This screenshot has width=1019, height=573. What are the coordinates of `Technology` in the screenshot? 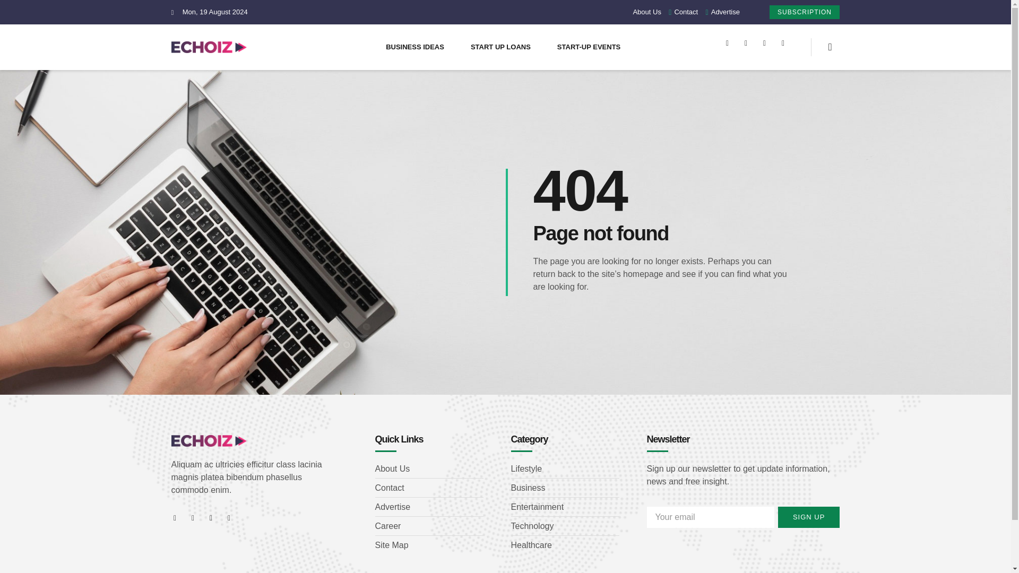 It's located at (564, 526).